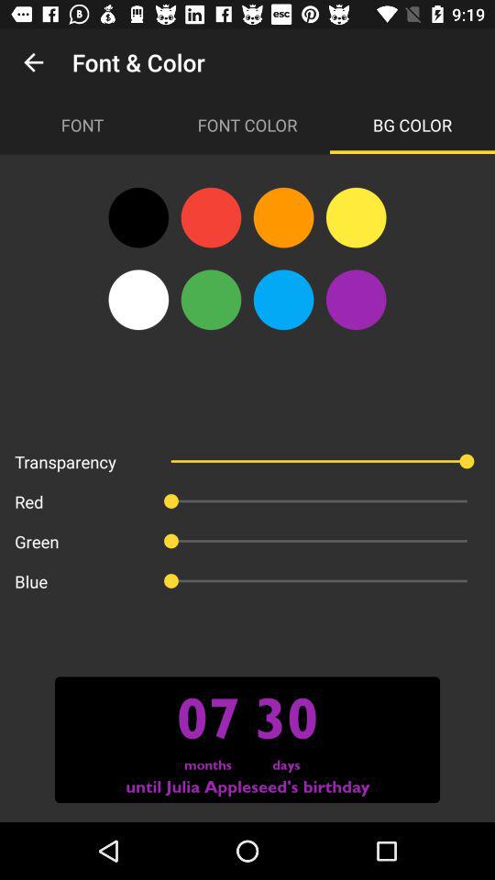  I want to click on tap the item next to the font & color item, so click(33, 62).